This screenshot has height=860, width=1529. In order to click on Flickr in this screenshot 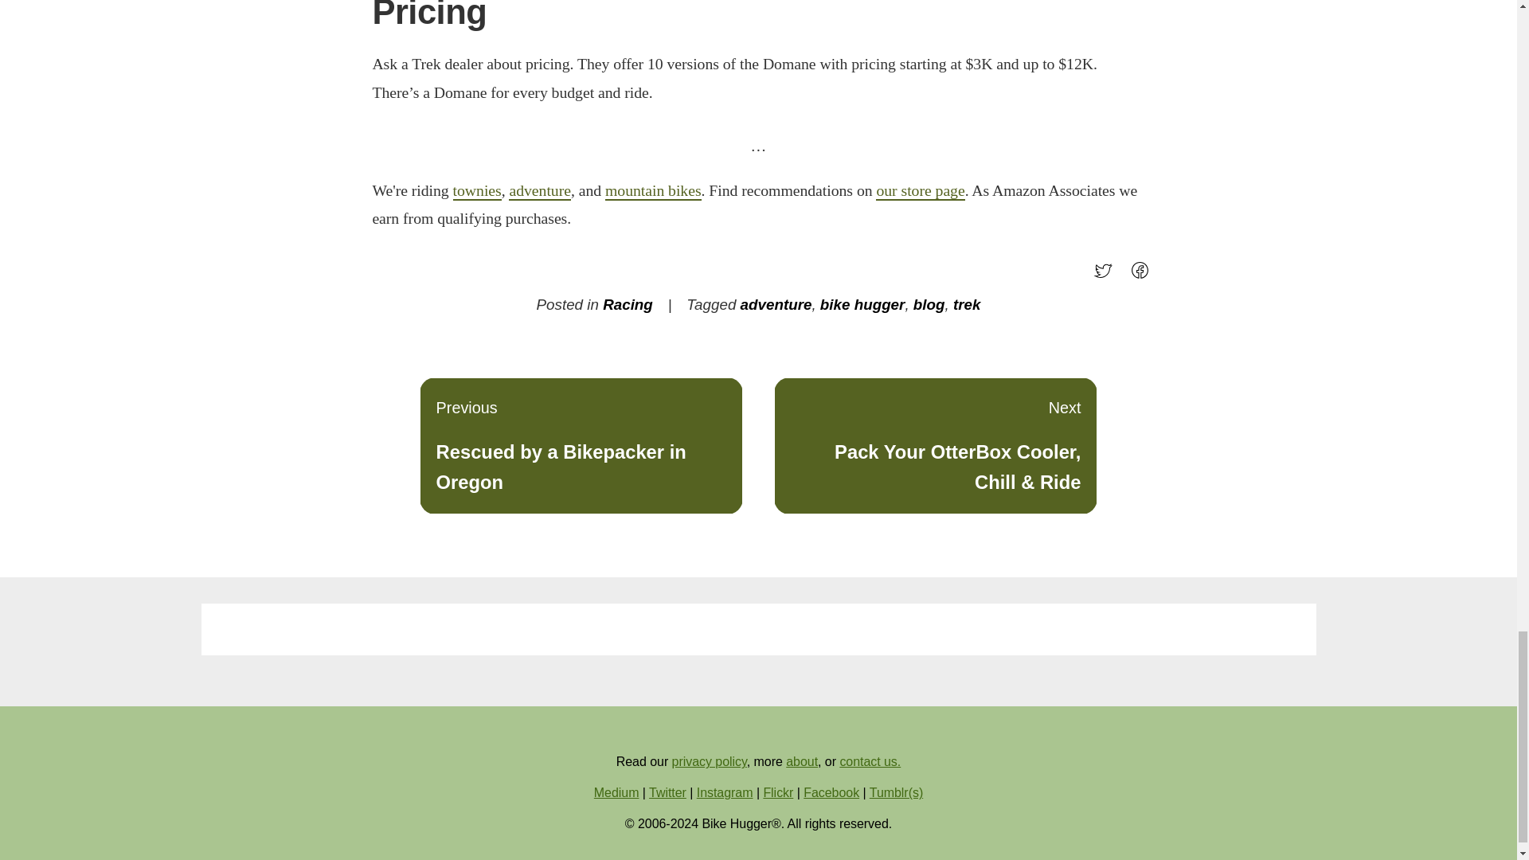, I will do `click(778, 793)`.